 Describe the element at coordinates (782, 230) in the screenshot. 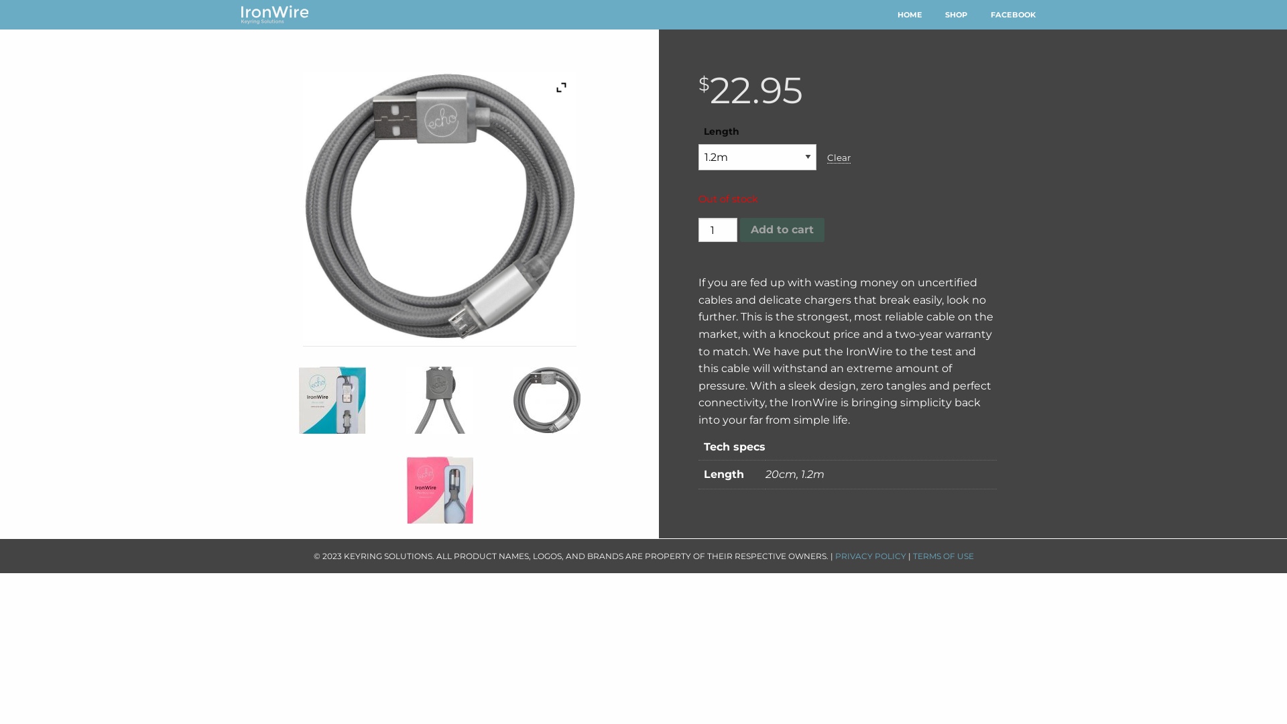

I see `Add to cart` at that location.